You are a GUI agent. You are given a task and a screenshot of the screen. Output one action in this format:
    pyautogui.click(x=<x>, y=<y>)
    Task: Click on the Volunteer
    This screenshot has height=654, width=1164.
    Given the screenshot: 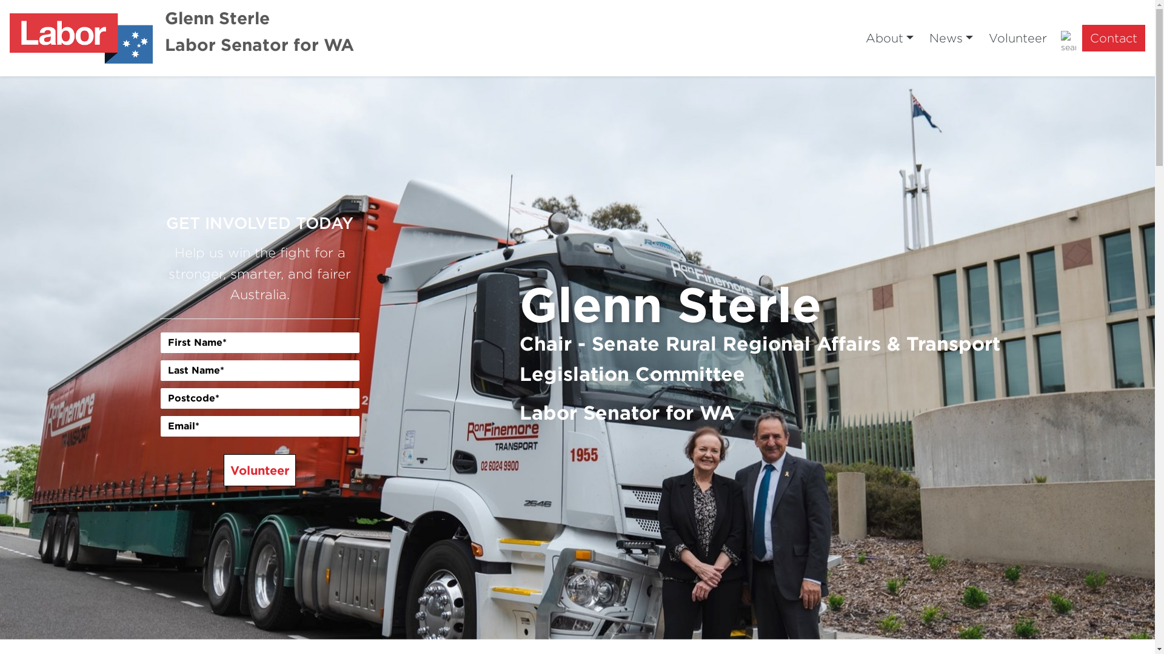 What is the action you would take?
    pyautogui.click(x=1018, y=38)
    